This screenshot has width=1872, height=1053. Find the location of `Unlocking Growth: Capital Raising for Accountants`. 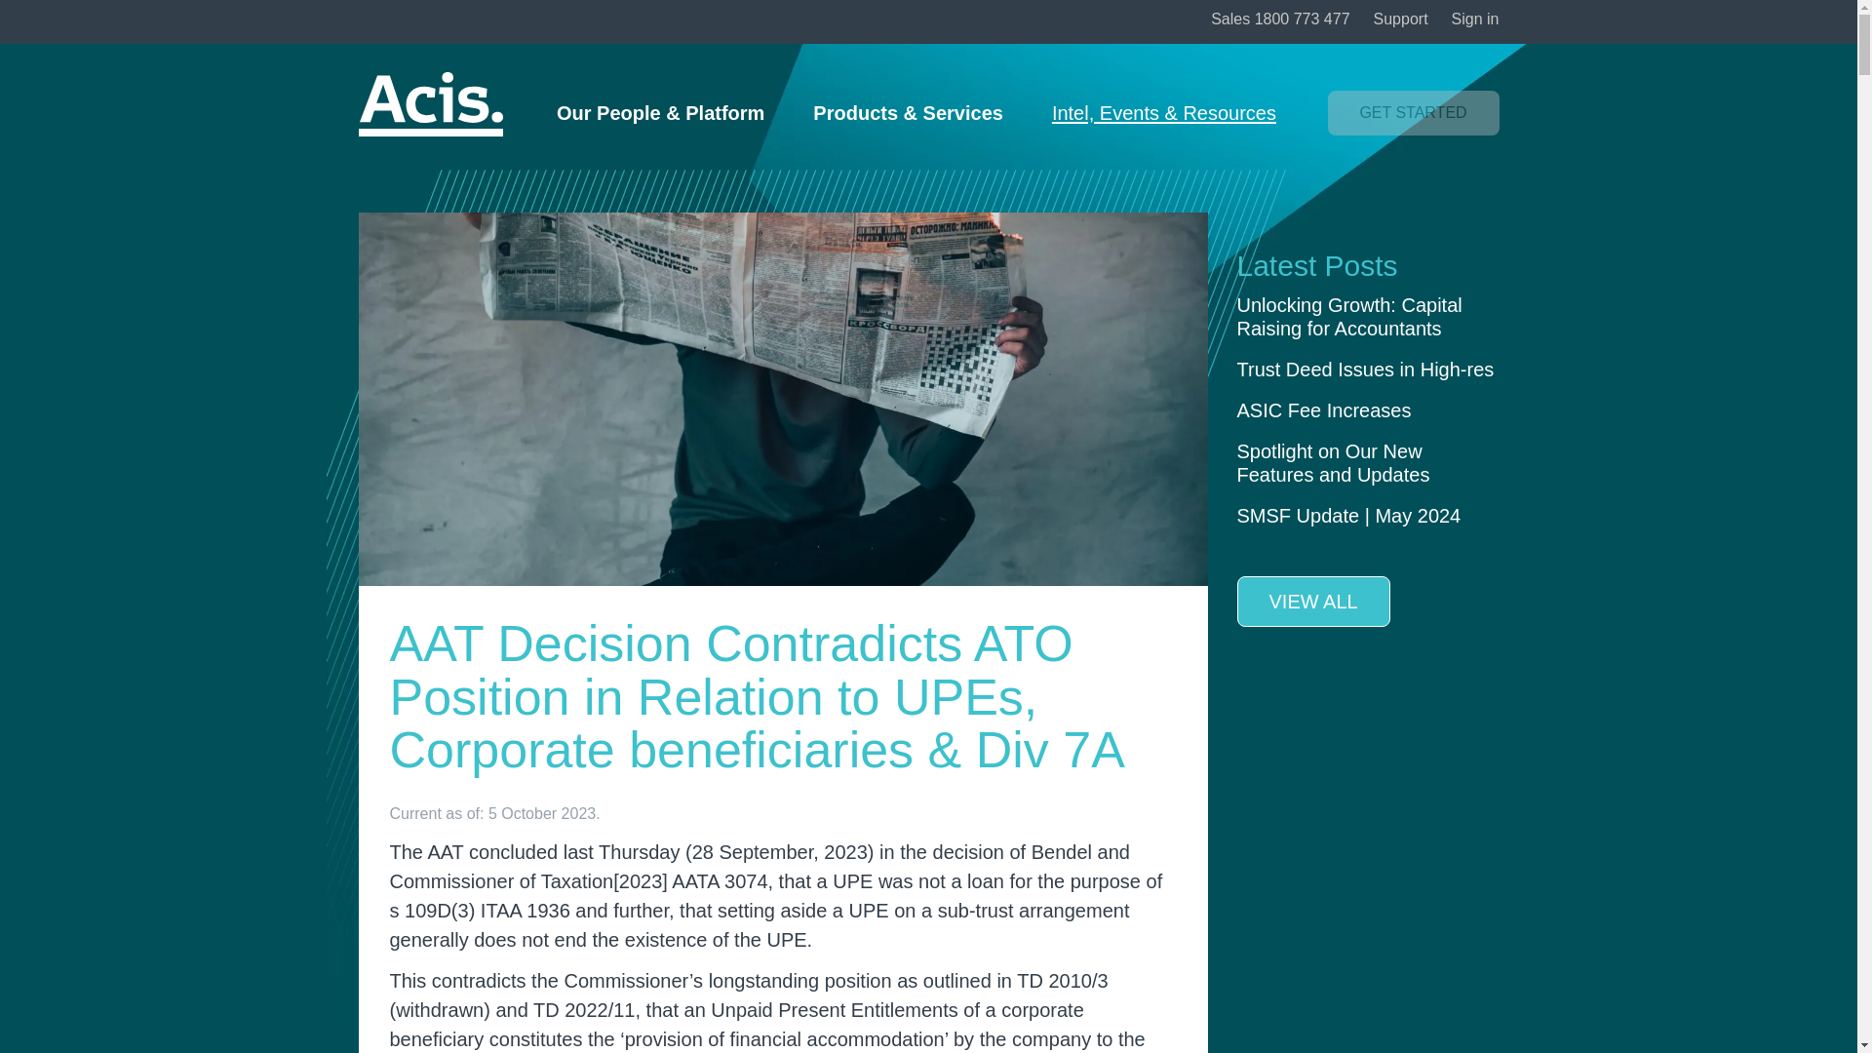

Unlocking Growth: Capital Raising for Accountants is located at coordinates (1348, 316).